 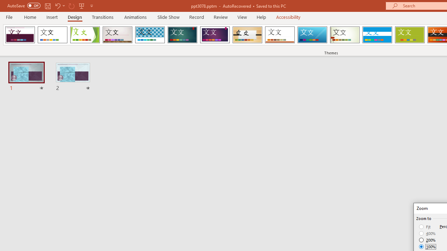 What do you see at coordinates (150, 35) in the screenshot?
I see `Integral` at bounding box center [150, 35].